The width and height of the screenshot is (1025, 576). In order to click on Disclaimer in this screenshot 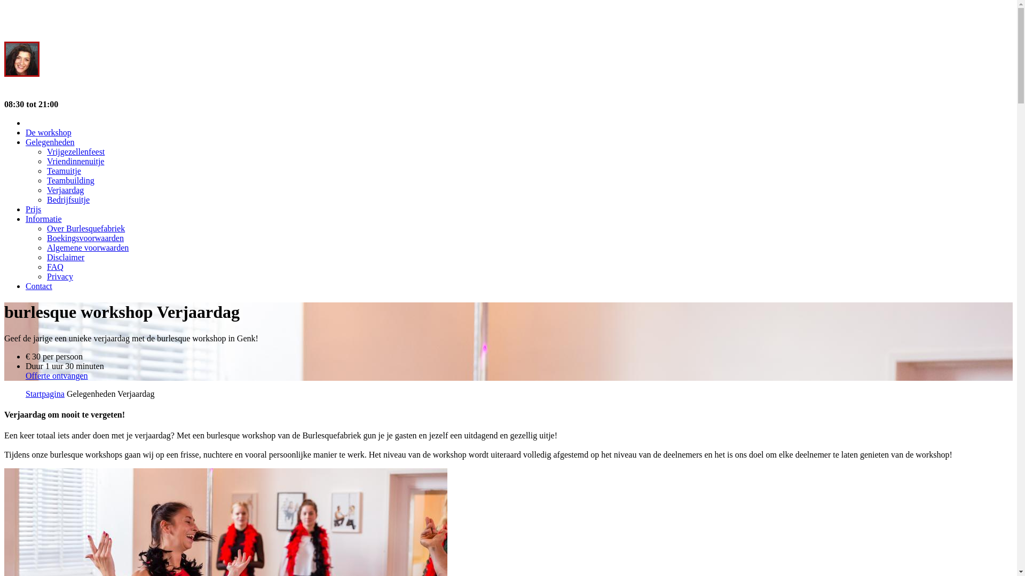, I will do `click(66, 257)`.